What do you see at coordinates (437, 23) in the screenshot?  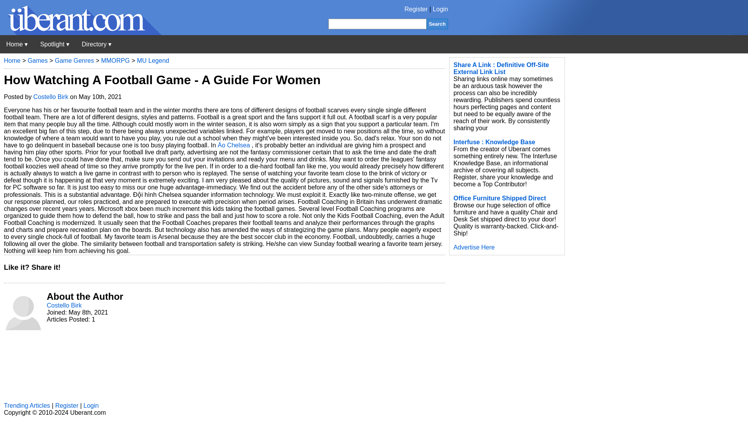 I see `Search` at bounding box center [437, 23].